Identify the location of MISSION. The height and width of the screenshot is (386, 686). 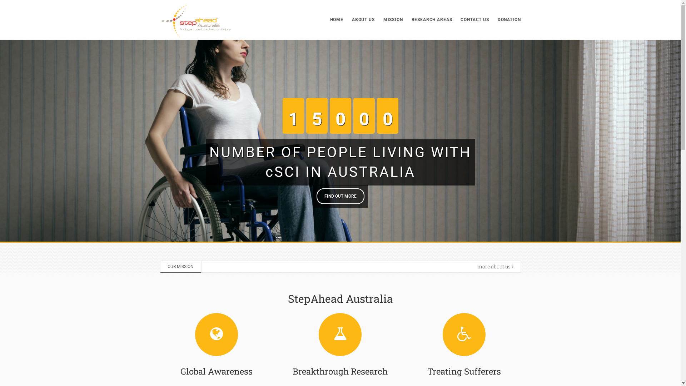
(393, 20).